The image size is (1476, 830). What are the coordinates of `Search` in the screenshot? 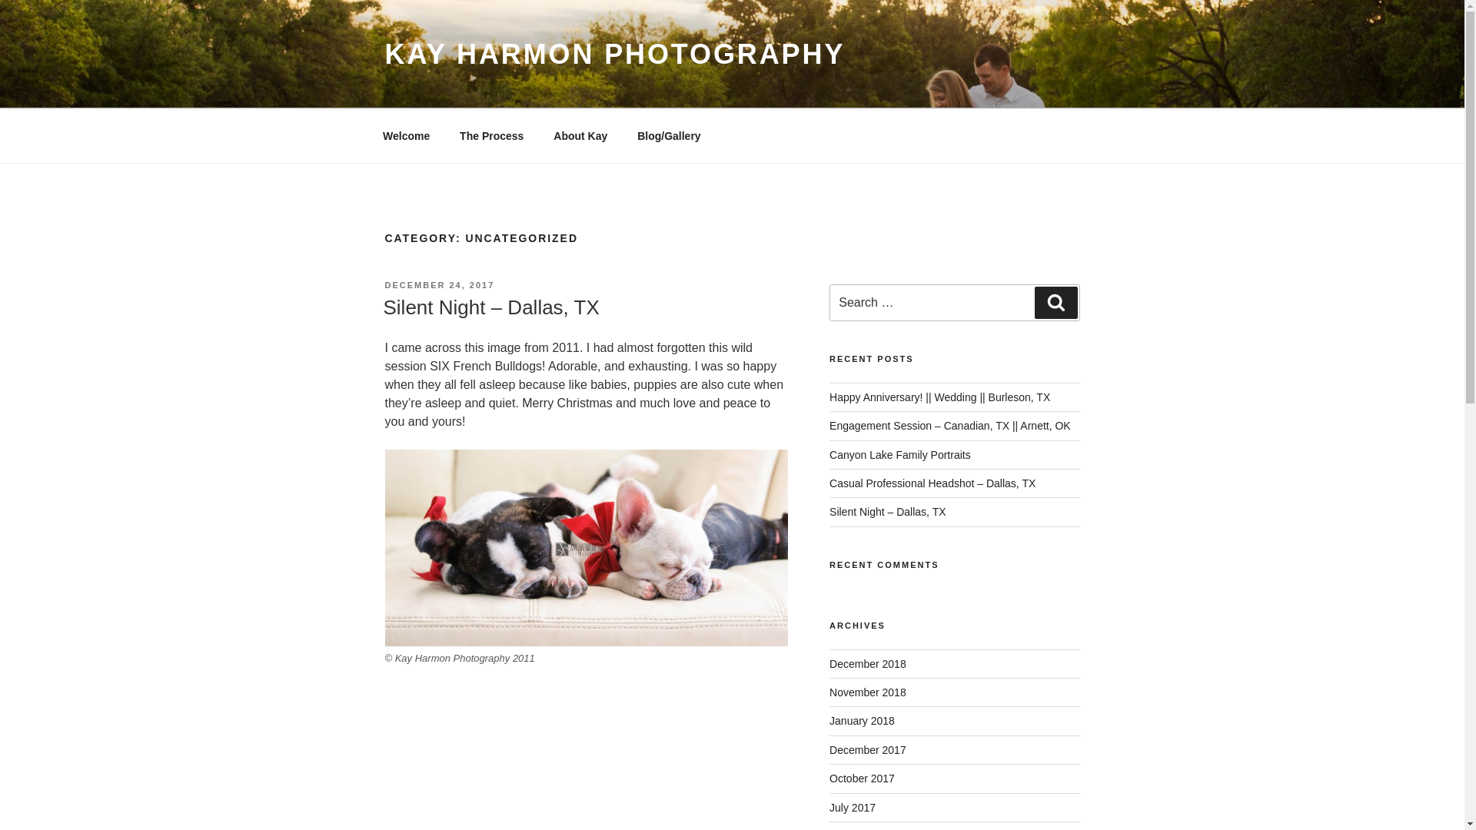 It's located at (1055, 302).